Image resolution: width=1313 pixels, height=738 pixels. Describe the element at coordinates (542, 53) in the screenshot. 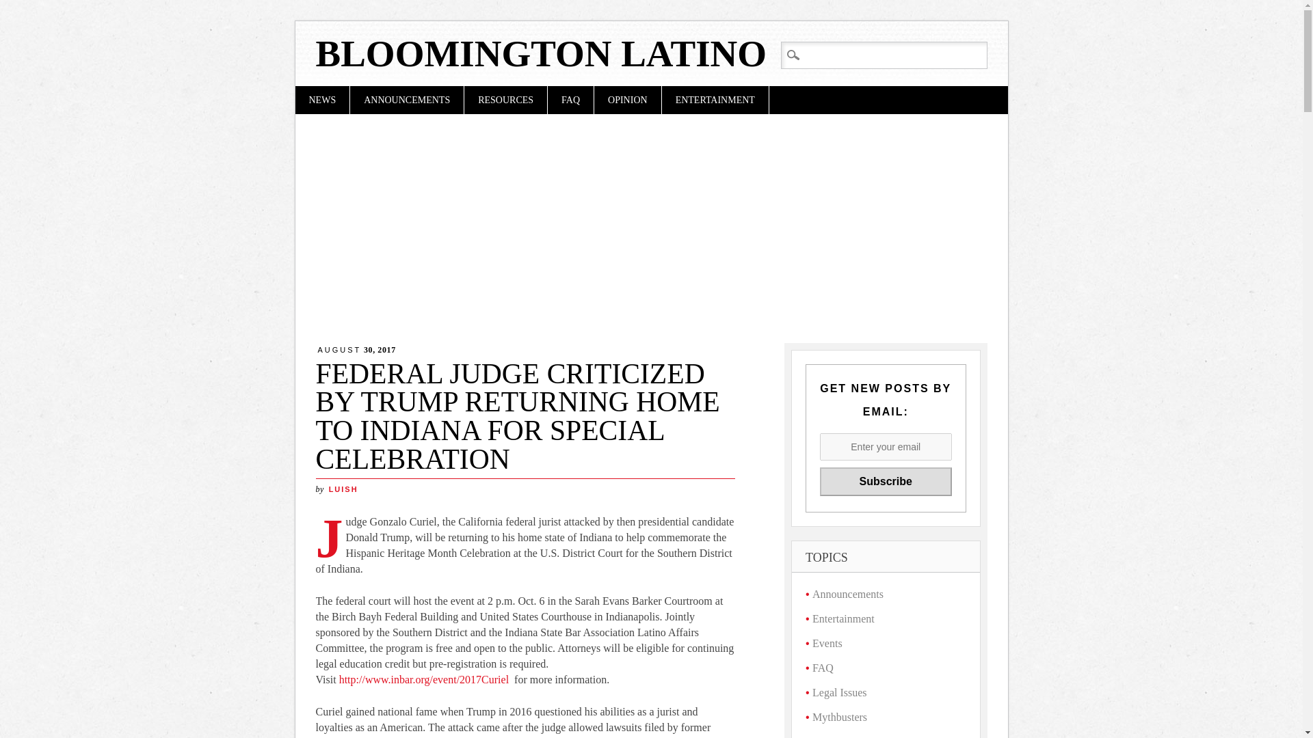

I see `Bloomington Latino` at that location.